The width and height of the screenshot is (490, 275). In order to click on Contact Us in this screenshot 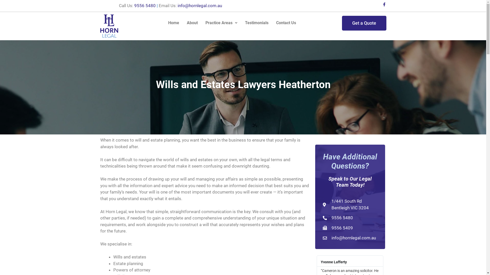, I will do `click(286, 23)`.